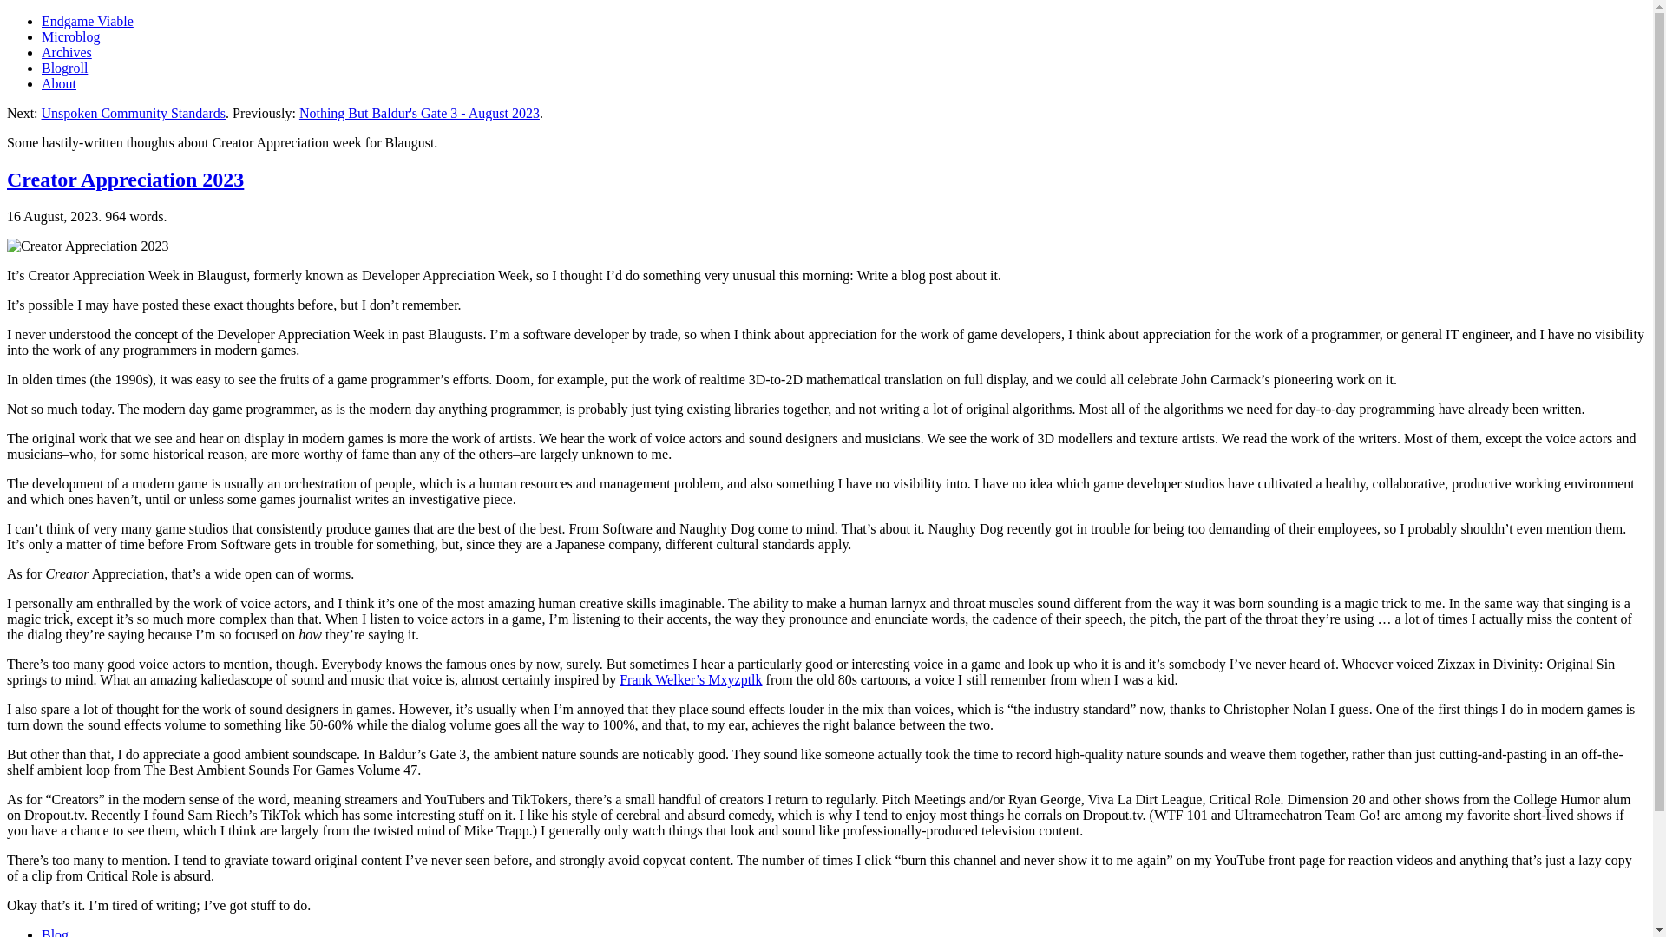 This screenshot has width=1666, height=937. What do you see at coordinates (59, 83) in the screenshot?
I see `About` at bounding box center [59, 83].